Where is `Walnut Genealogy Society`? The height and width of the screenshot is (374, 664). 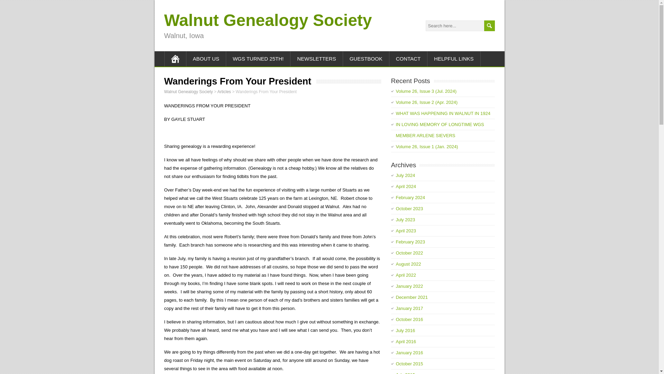
Walnut Genealogy Society is located at coordinates (268, 20).